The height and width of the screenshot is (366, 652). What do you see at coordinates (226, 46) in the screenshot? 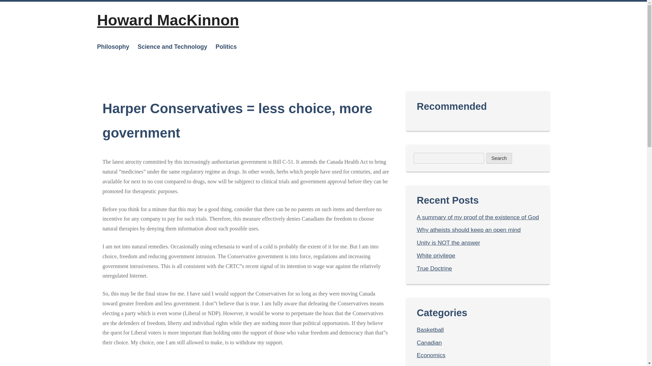
I see `Politics` at bounding box center [226, 46].